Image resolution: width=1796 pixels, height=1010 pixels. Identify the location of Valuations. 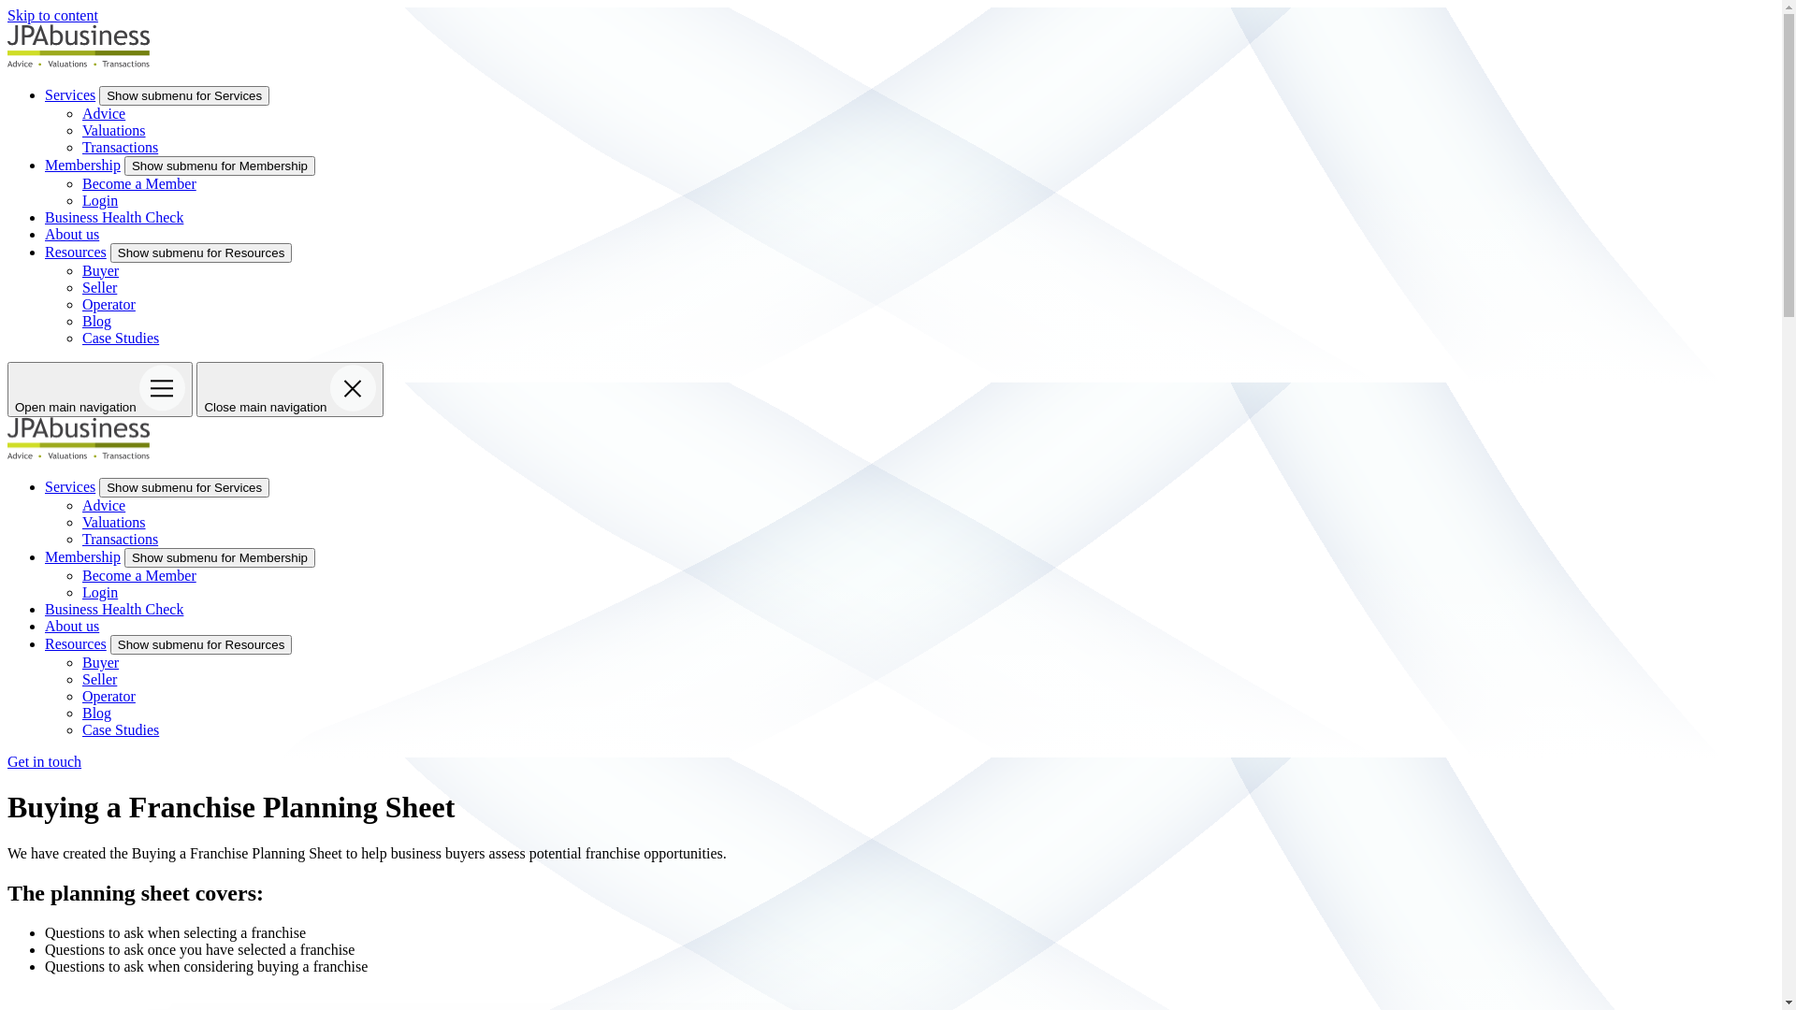
(114, 129).